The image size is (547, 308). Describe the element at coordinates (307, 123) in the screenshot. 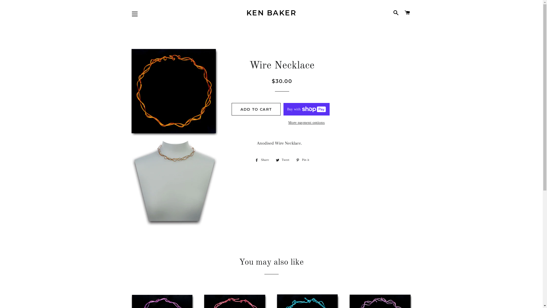

I see `More payment options` at that location.